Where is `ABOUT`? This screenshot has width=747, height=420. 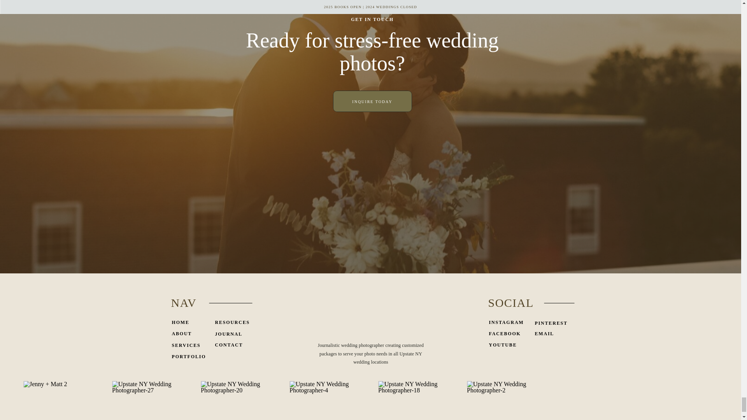 ABOUT is located at coordinates (184, 334).